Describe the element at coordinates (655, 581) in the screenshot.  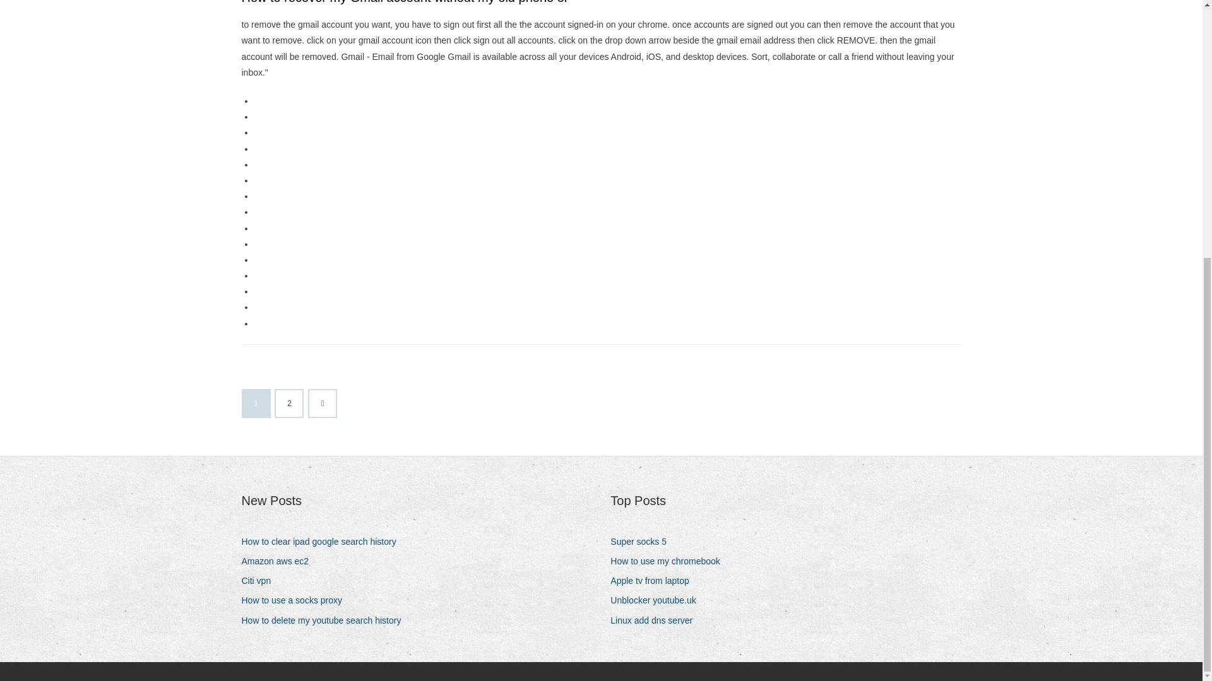
I see `Apple tv from laptop` at that location.